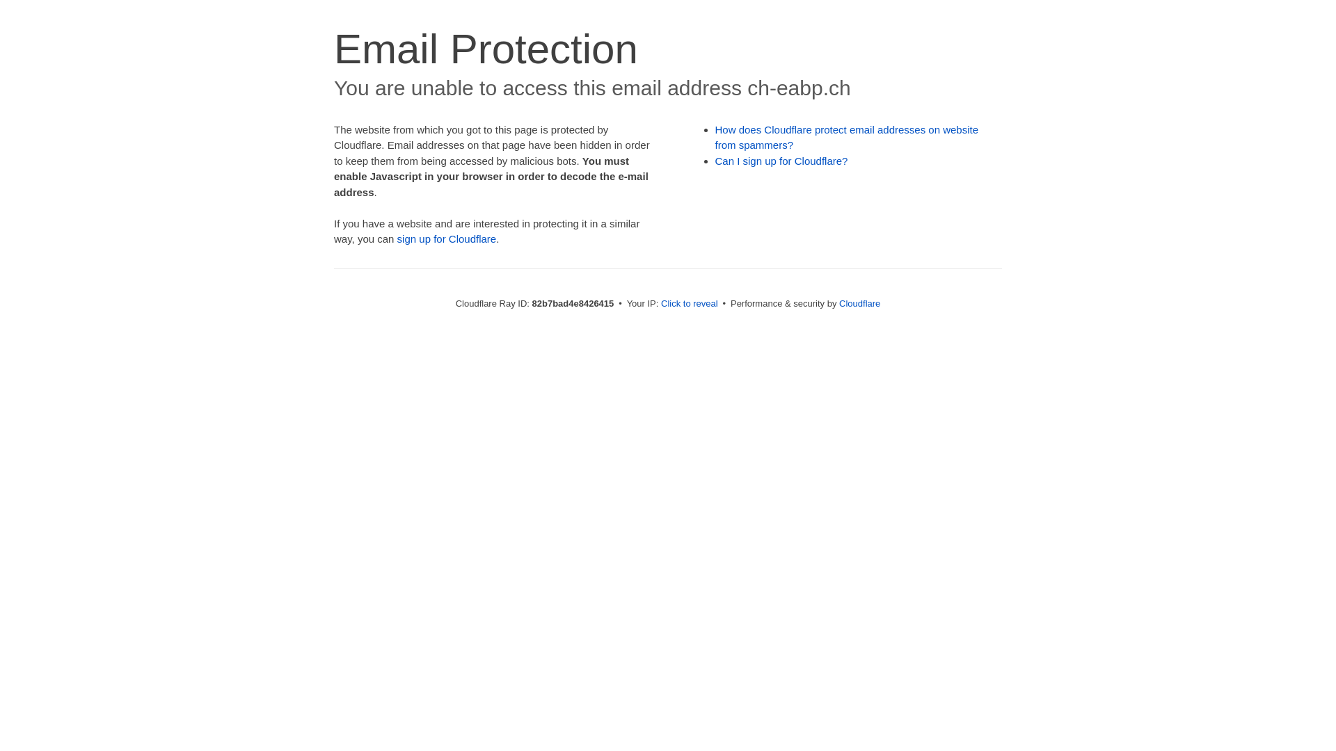 This screenshot has height=751, width=1336. I want to click on sign up for Cloudflare, so click(447, 239).